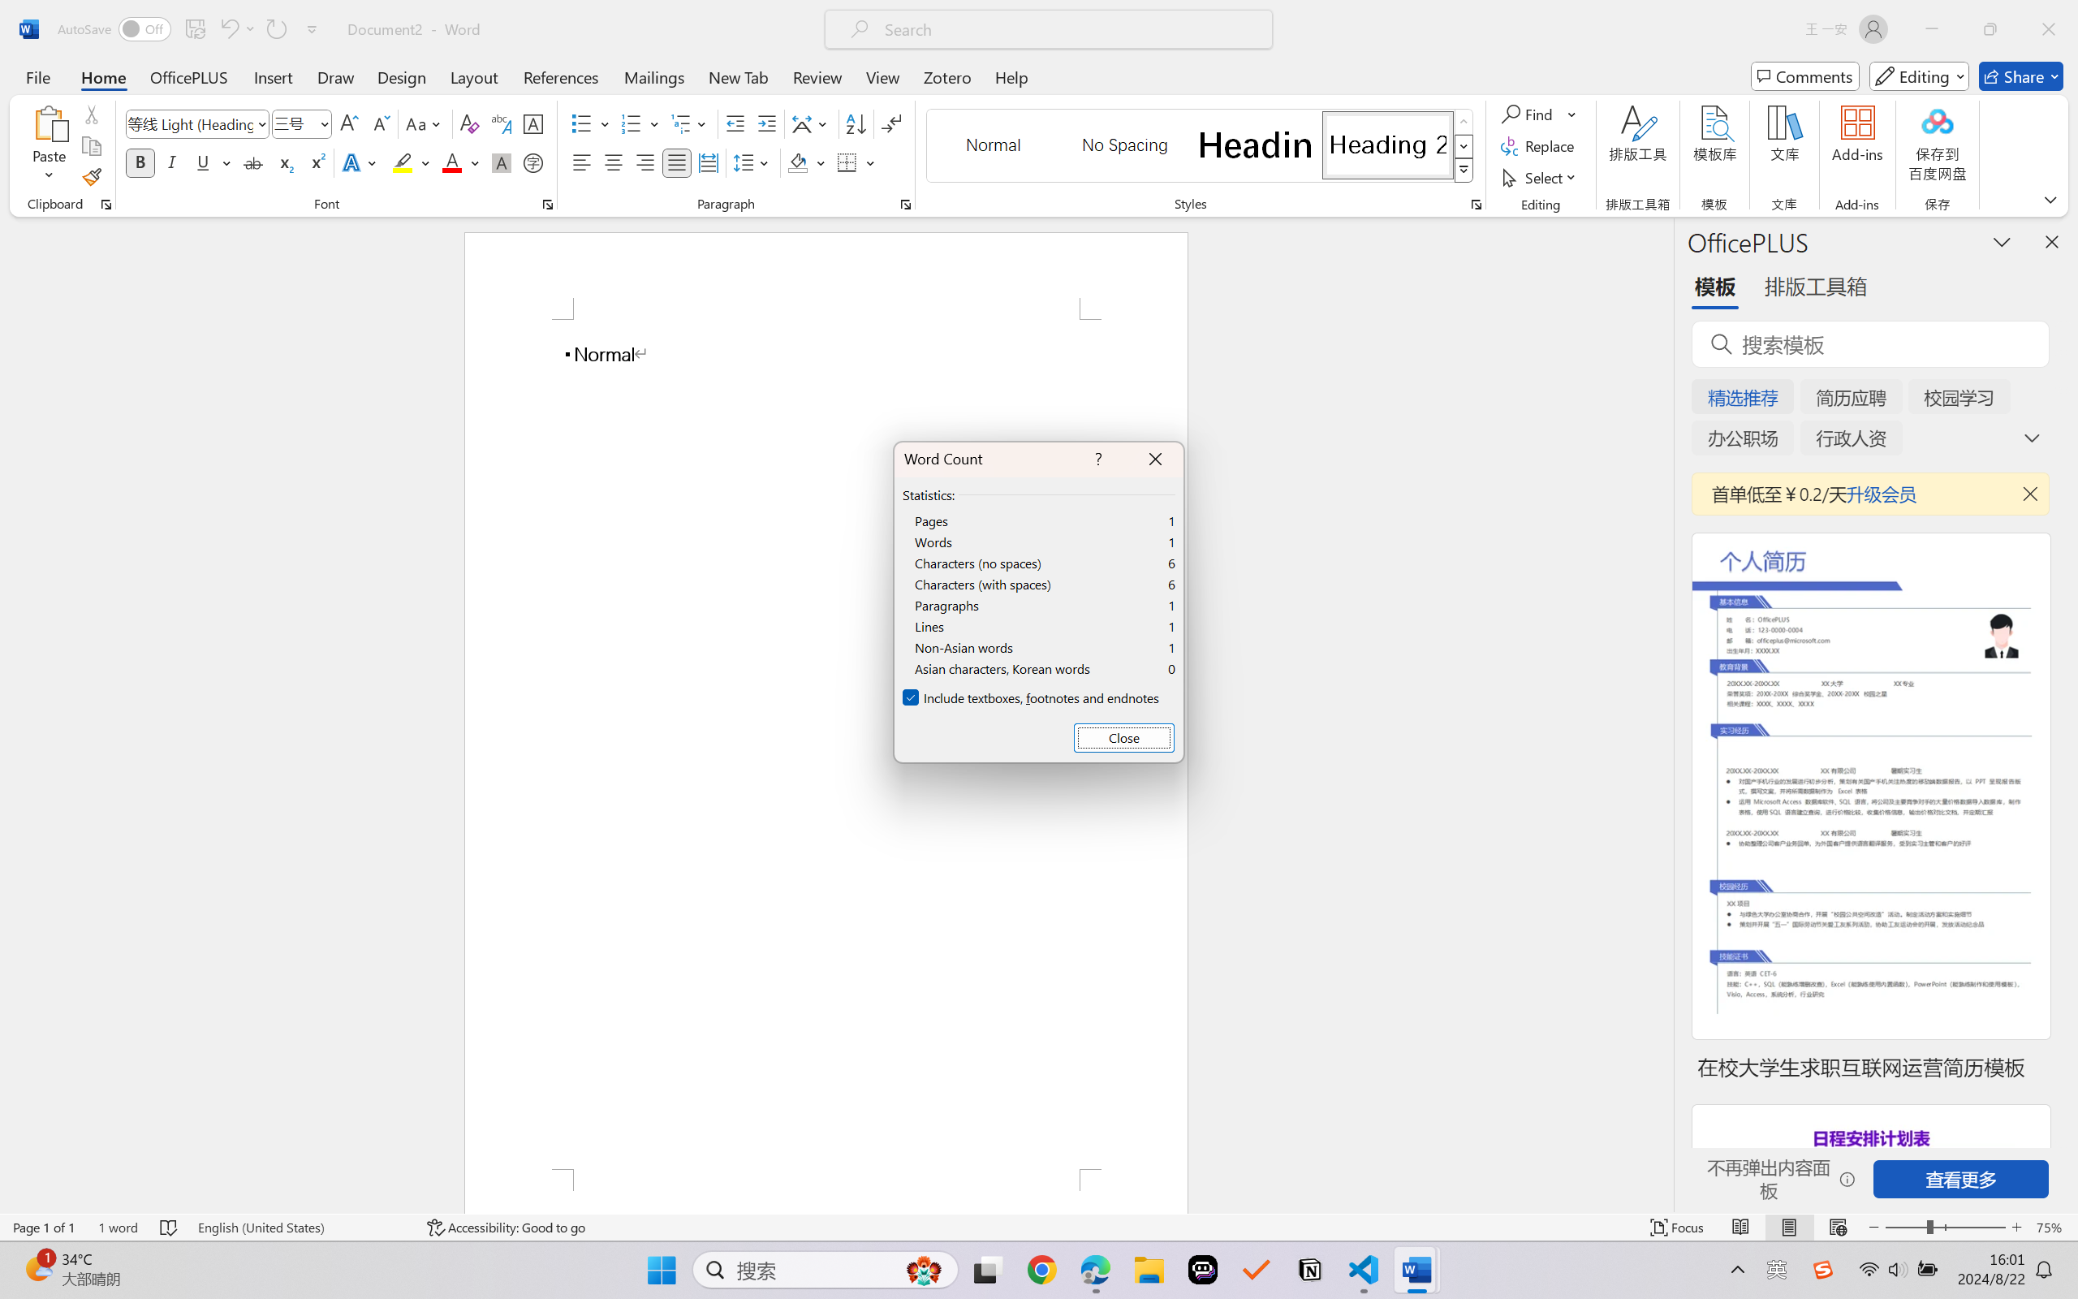 This screenshot has width=2078, height=1299. Describe the element at coordinates (646, 162) in the screenshot. I see `Align Right` at that location.